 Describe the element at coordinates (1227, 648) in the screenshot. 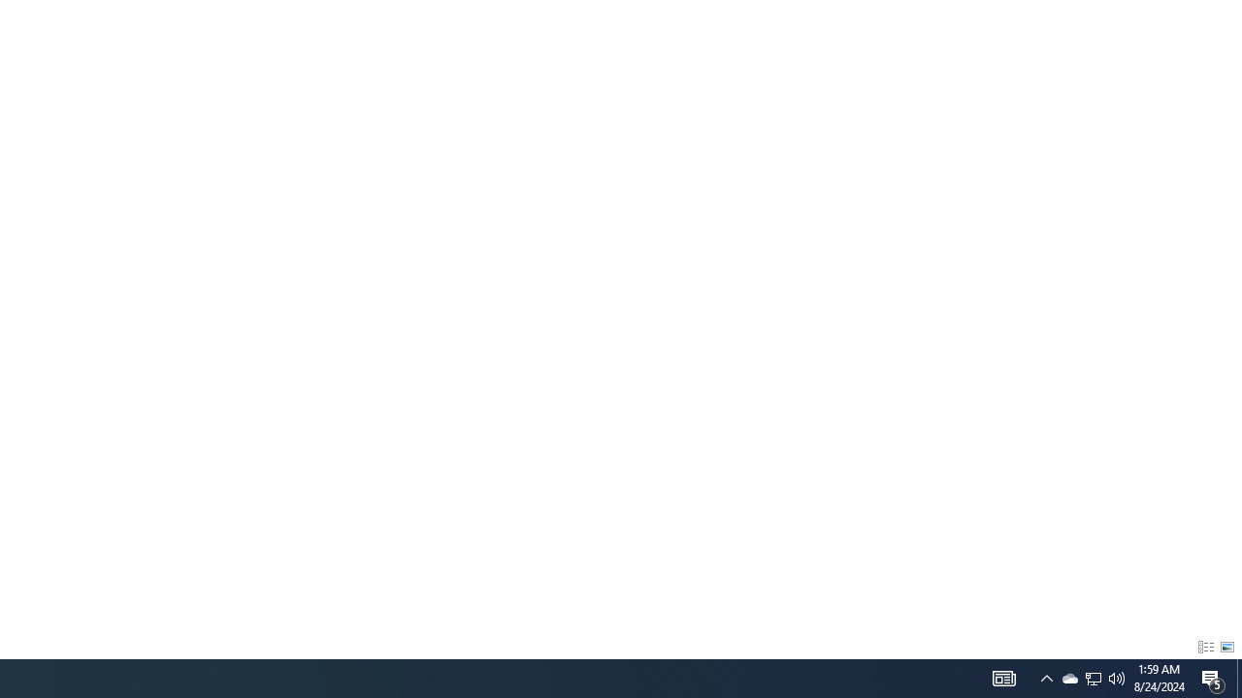

I see `Large Icons` at that location.